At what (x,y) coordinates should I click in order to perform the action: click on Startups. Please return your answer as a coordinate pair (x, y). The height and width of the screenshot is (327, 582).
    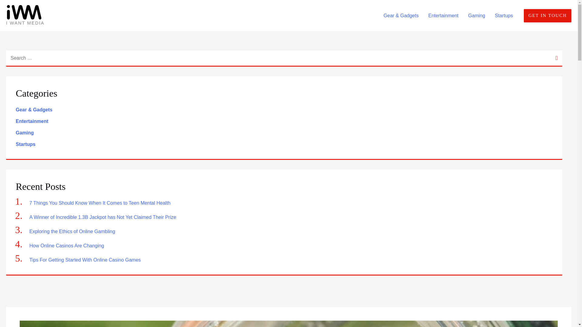
    Looking at the image, I should click on (25, 144).